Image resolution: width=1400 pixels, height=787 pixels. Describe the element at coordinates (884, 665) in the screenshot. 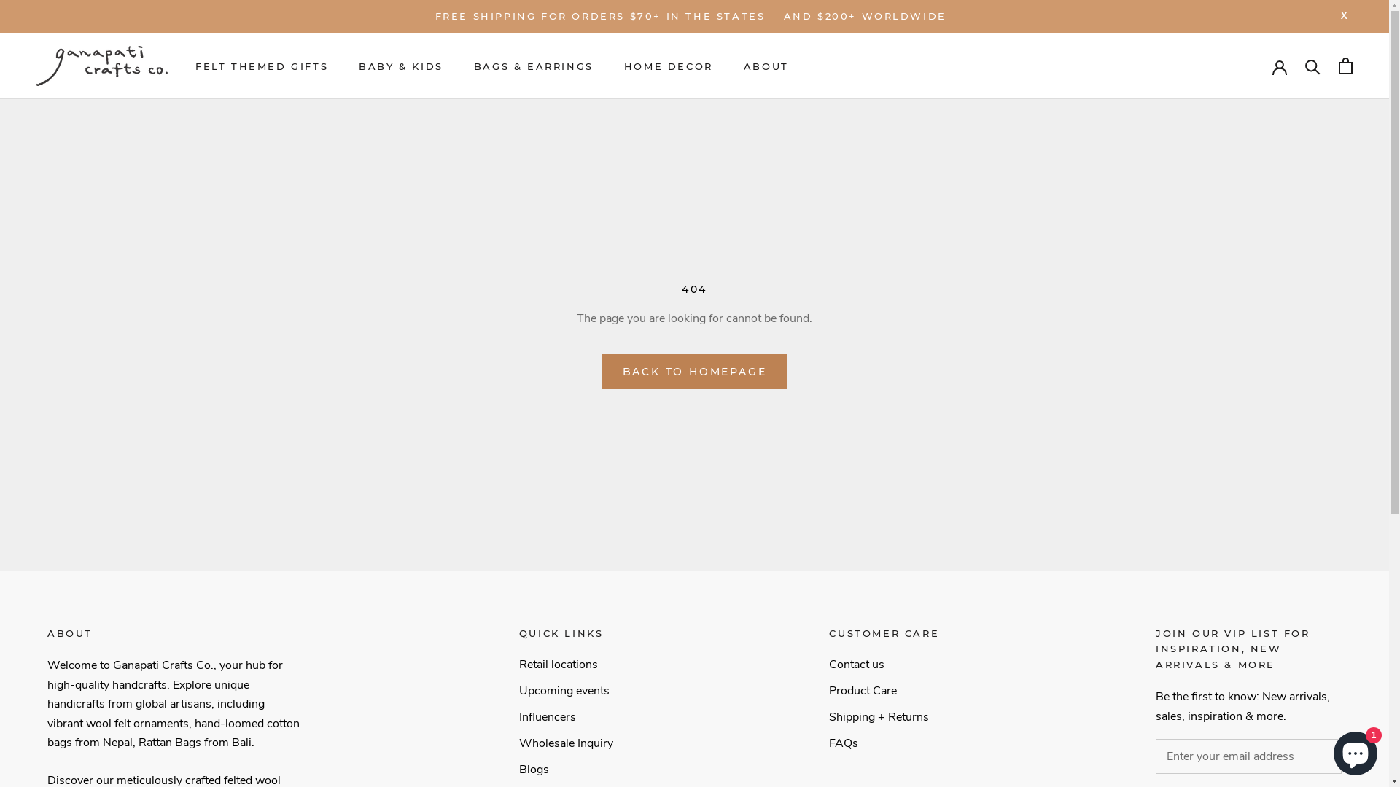

I see `Contact us` at that location.